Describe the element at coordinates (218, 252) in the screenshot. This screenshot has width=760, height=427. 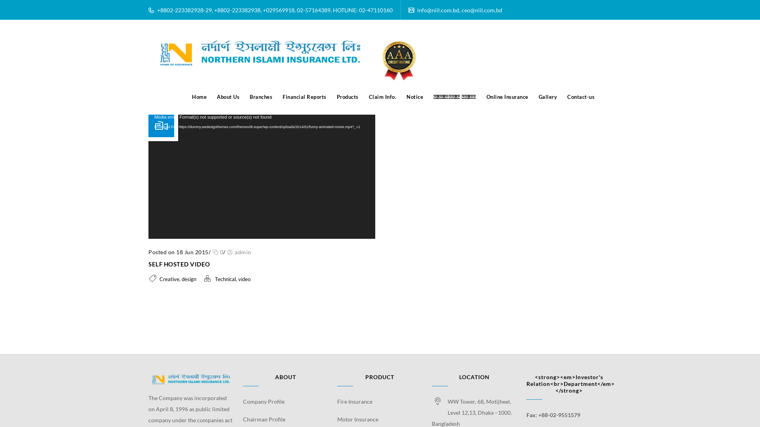
I see `0` at that location.